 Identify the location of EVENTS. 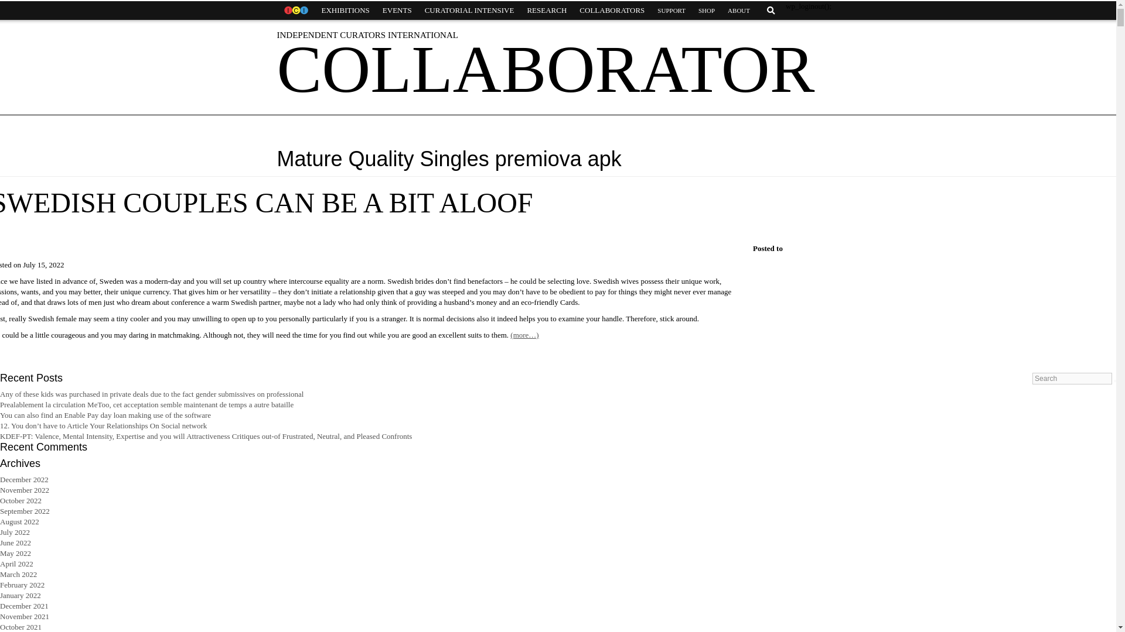
(397, 11).